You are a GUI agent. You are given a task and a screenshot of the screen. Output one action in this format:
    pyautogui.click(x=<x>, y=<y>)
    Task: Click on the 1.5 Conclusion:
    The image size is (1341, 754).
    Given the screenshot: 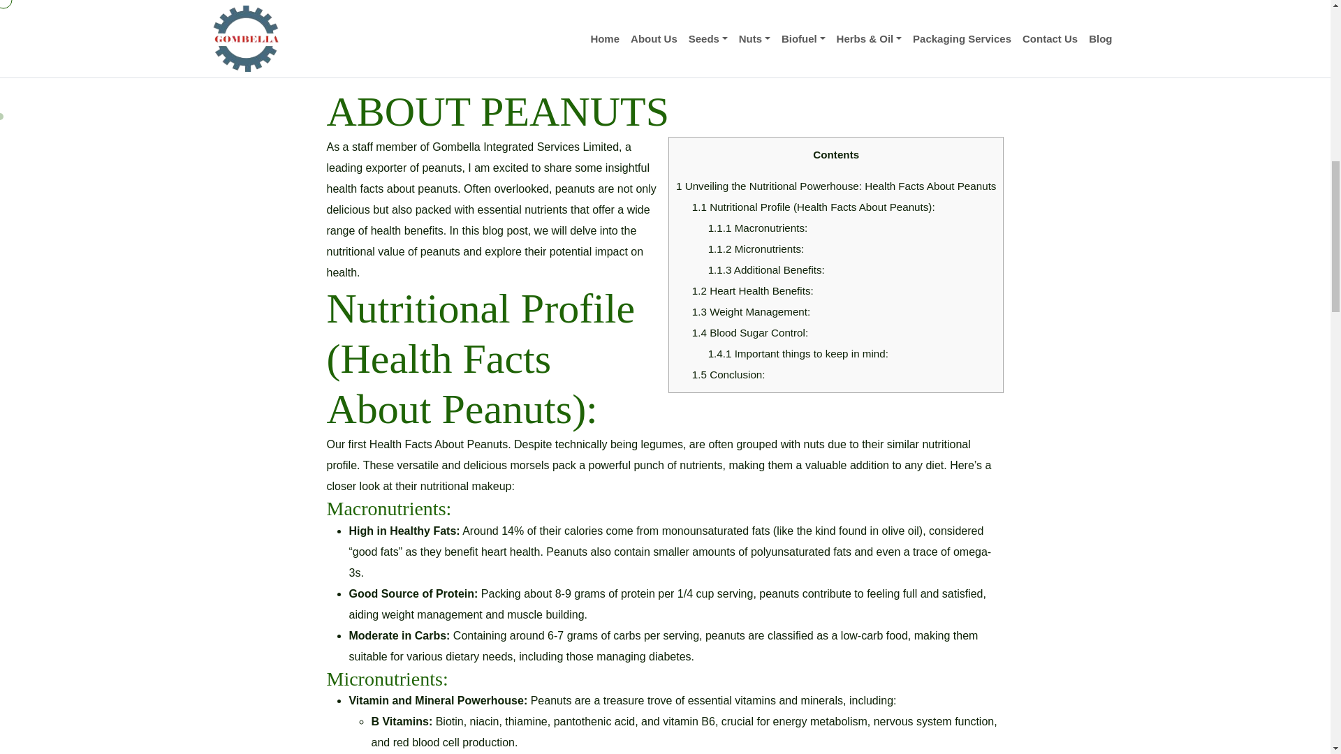 What is the action you would take?
    pyautogui.click(x=728, y=374)
    